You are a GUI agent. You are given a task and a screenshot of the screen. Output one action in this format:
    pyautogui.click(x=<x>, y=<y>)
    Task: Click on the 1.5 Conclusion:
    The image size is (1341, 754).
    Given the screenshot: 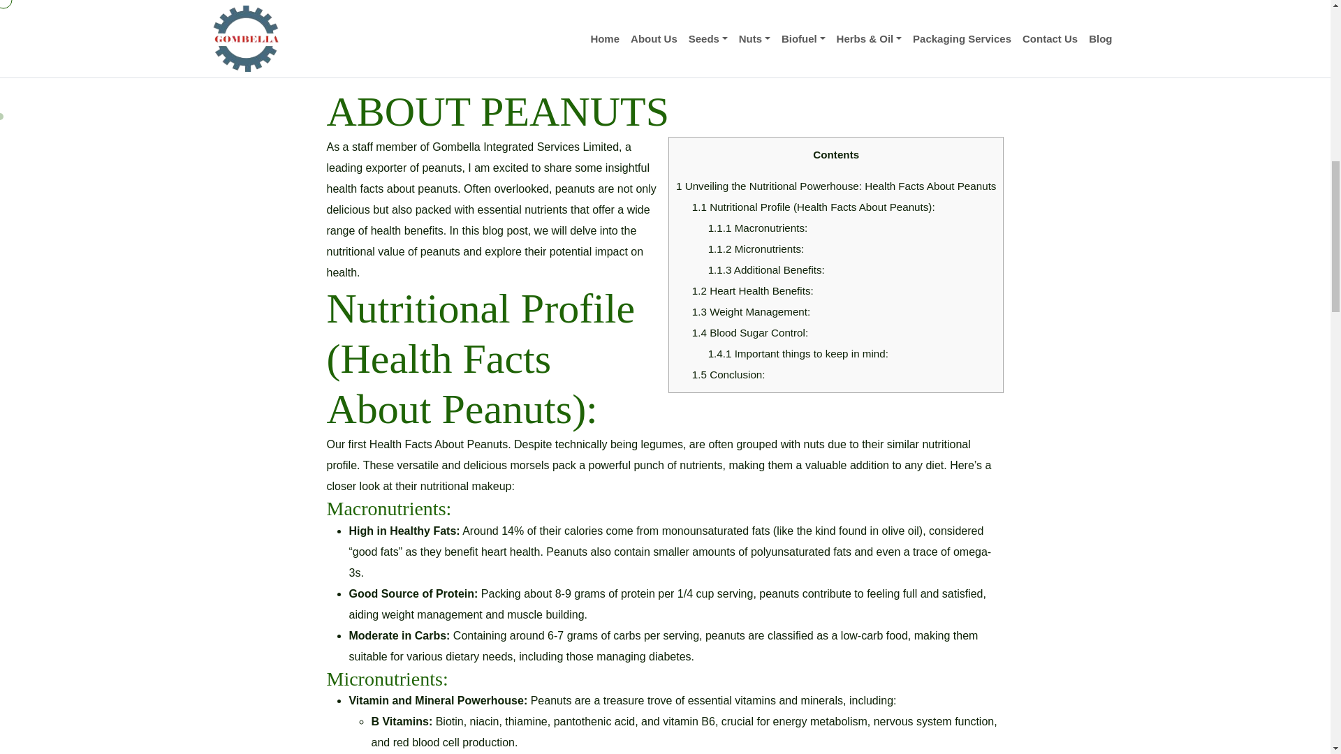 What is the action you would take?
    pyautogui.click(x=728, y=374)
    